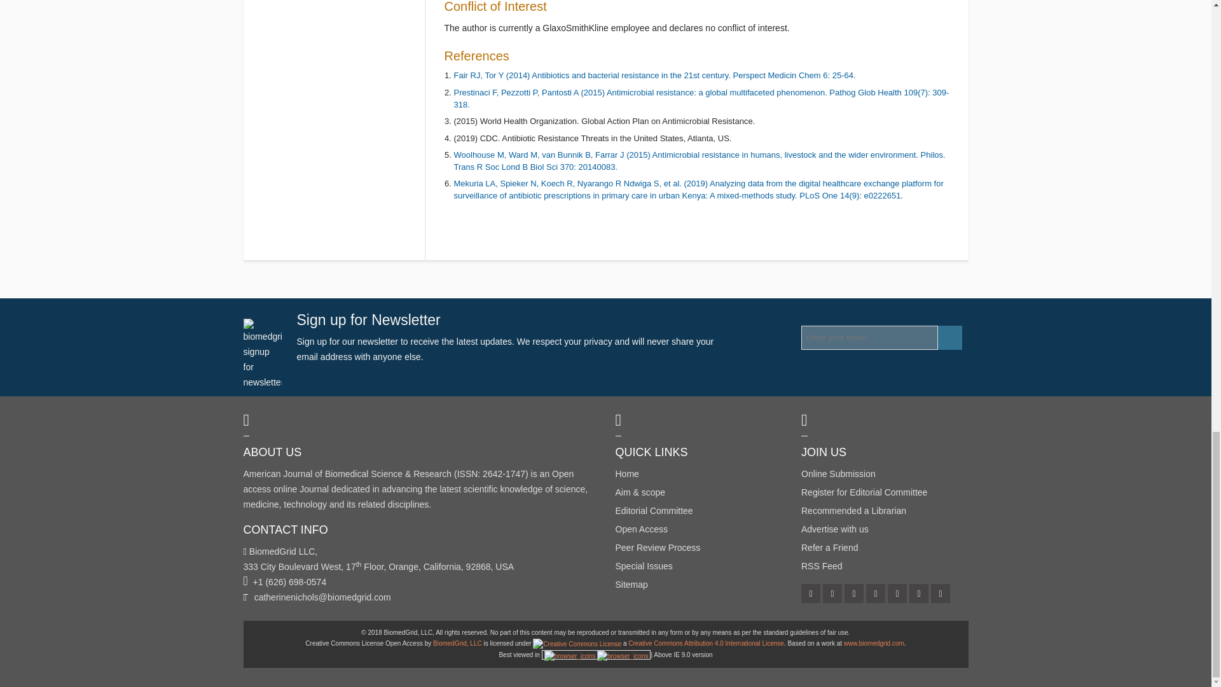 The width and height of the screenshot is (1221, 687). Describe the element at coordinates (833, 595) in the screenshot. I see `Pinterest` at that location.